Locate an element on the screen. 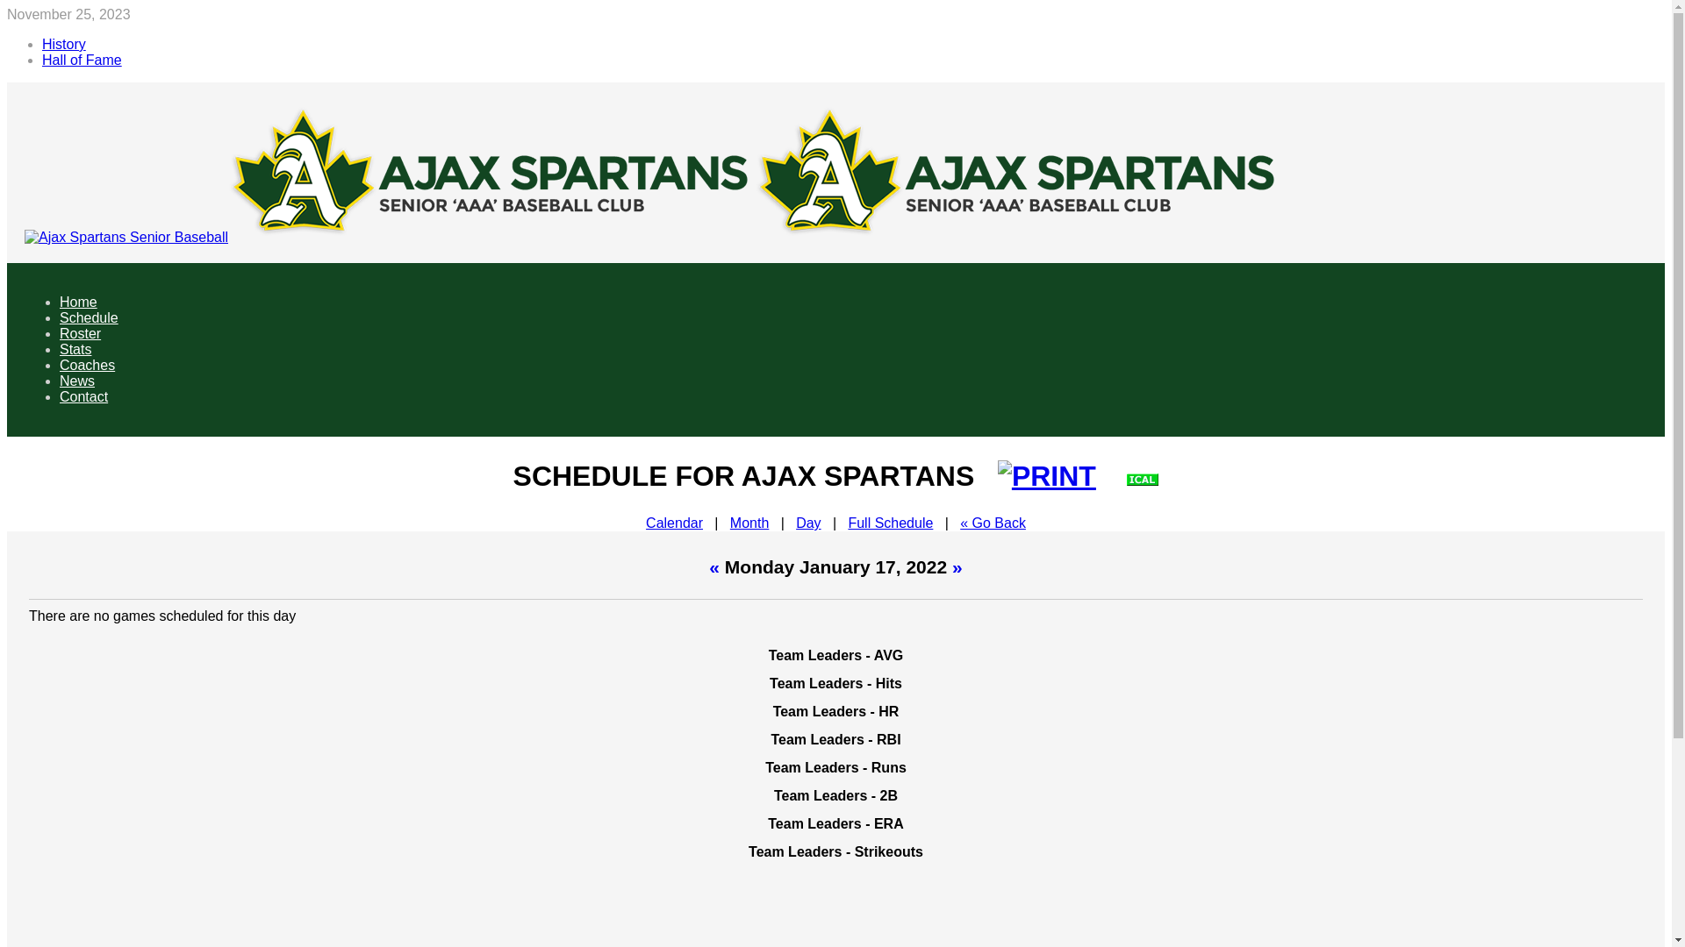 The width and height of the screenshot is (1685, 947). Calendar is located at coordinates (674, 523).